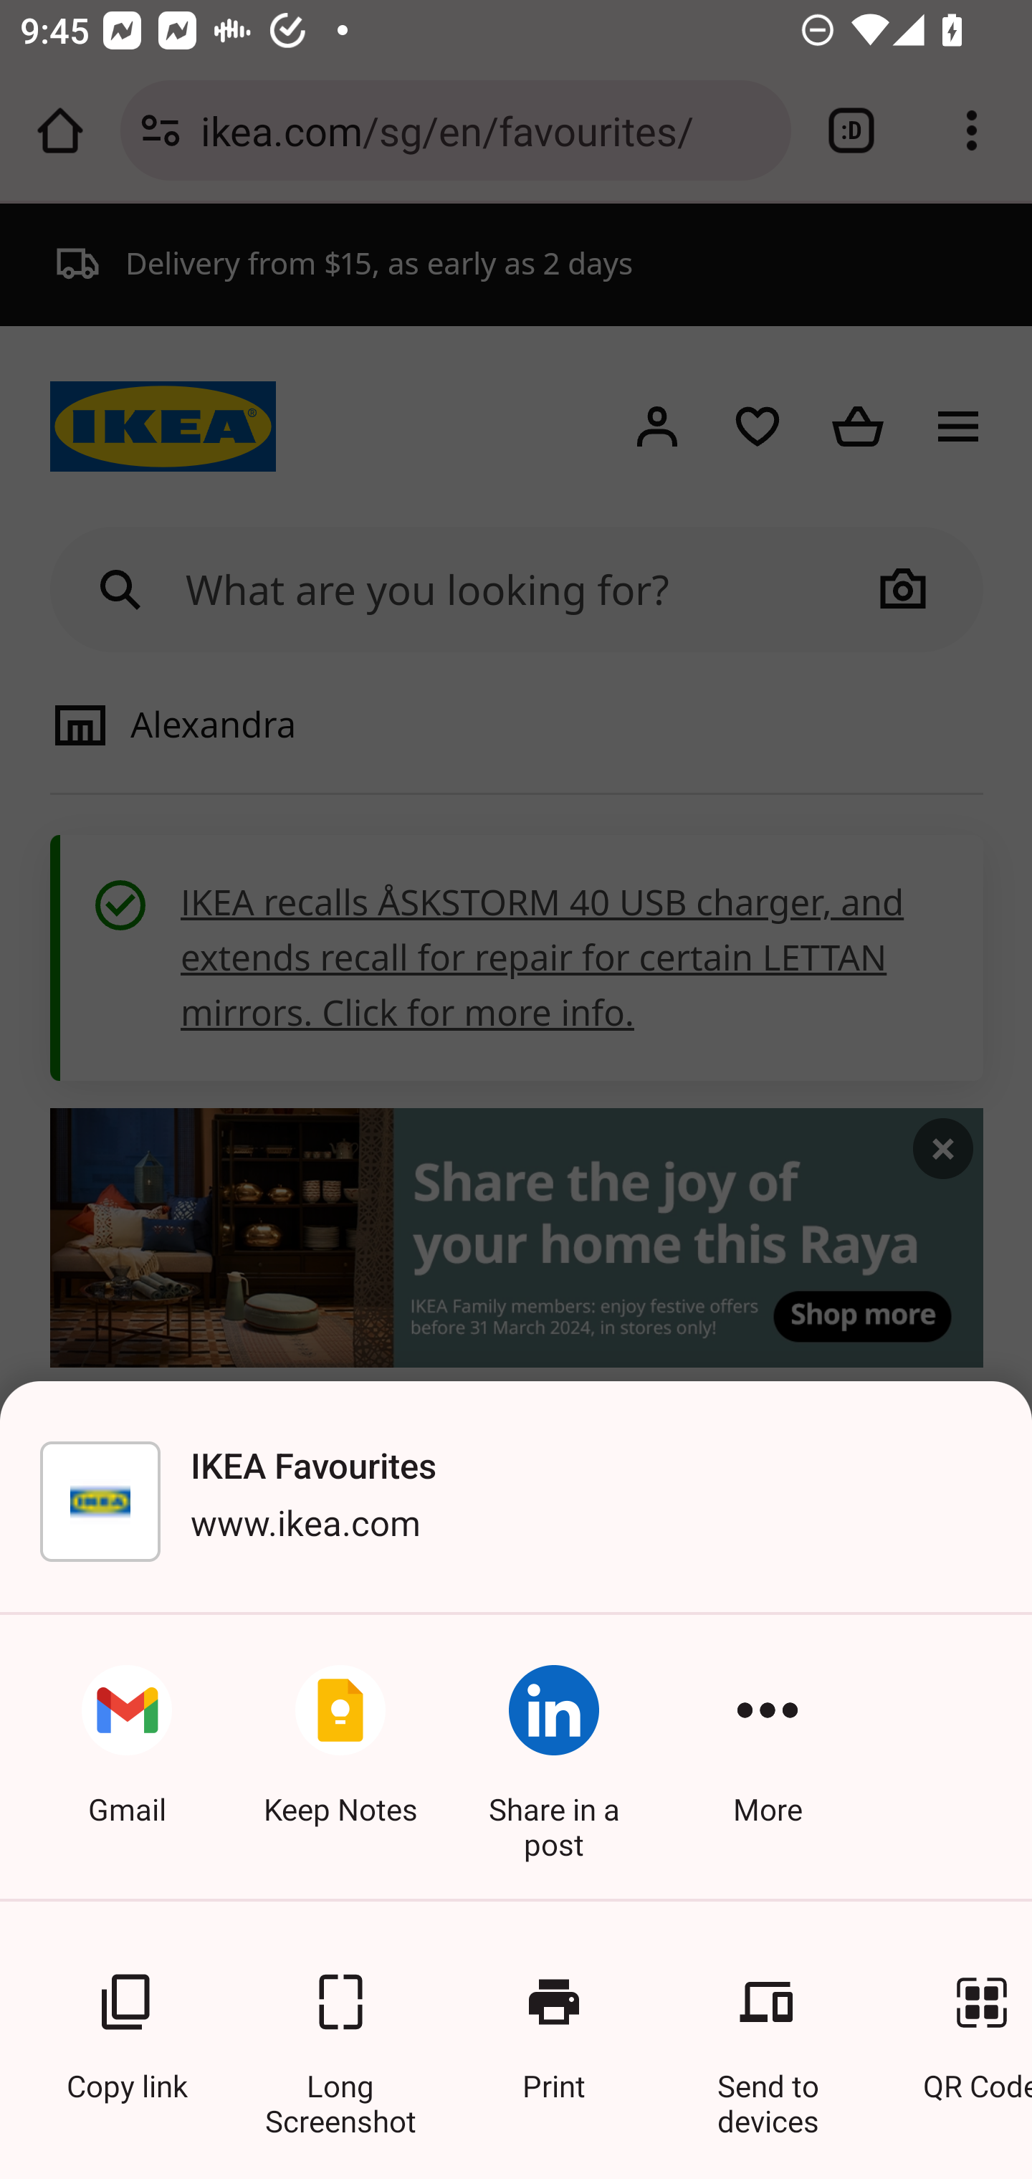  What do you see at coordinates (963, 2021) in the screenshot?
I see `QR Code` at bounding box center [963, 2021].